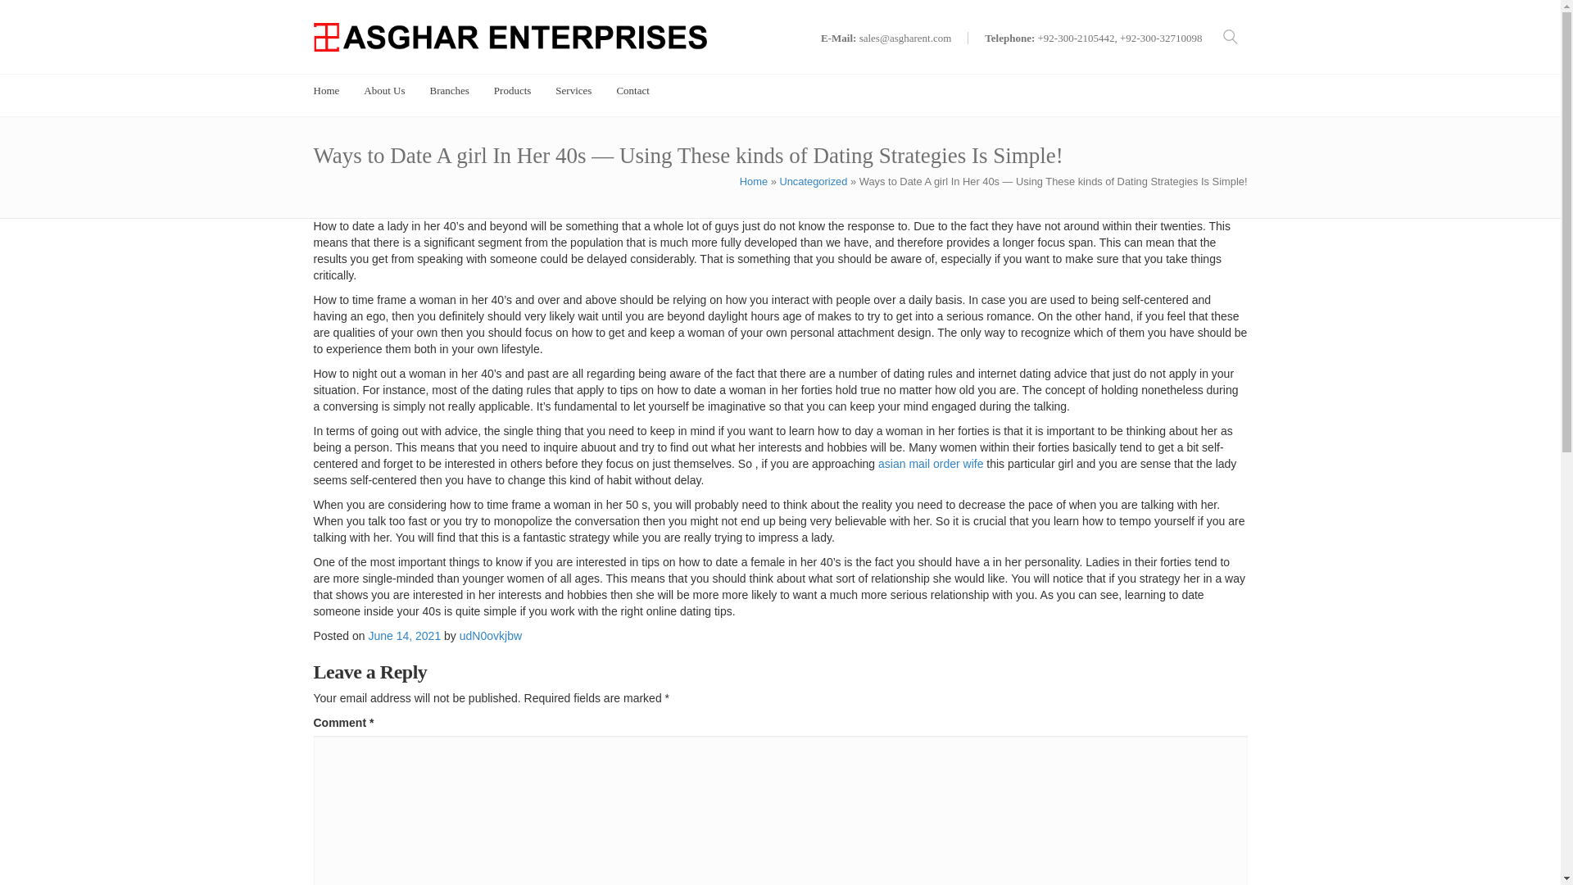 This screenshot has height=885, width=1573. What do you see at coordinates (813, 180) in the screenshot?
I see `Uncategorized` at bounding box center [813, 180].